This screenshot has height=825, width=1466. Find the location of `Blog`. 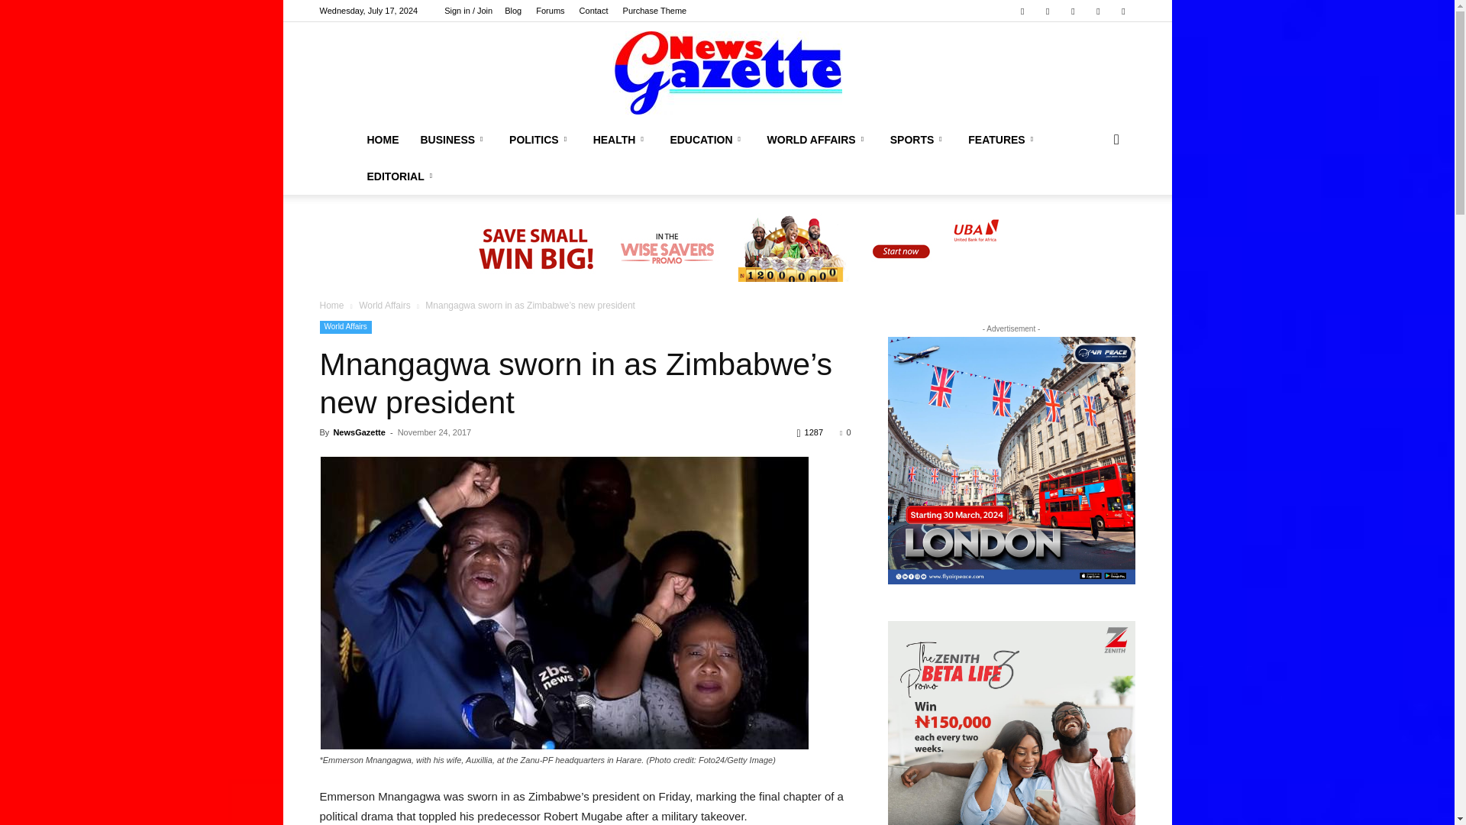

Blog is located at coordinates (513, 11).